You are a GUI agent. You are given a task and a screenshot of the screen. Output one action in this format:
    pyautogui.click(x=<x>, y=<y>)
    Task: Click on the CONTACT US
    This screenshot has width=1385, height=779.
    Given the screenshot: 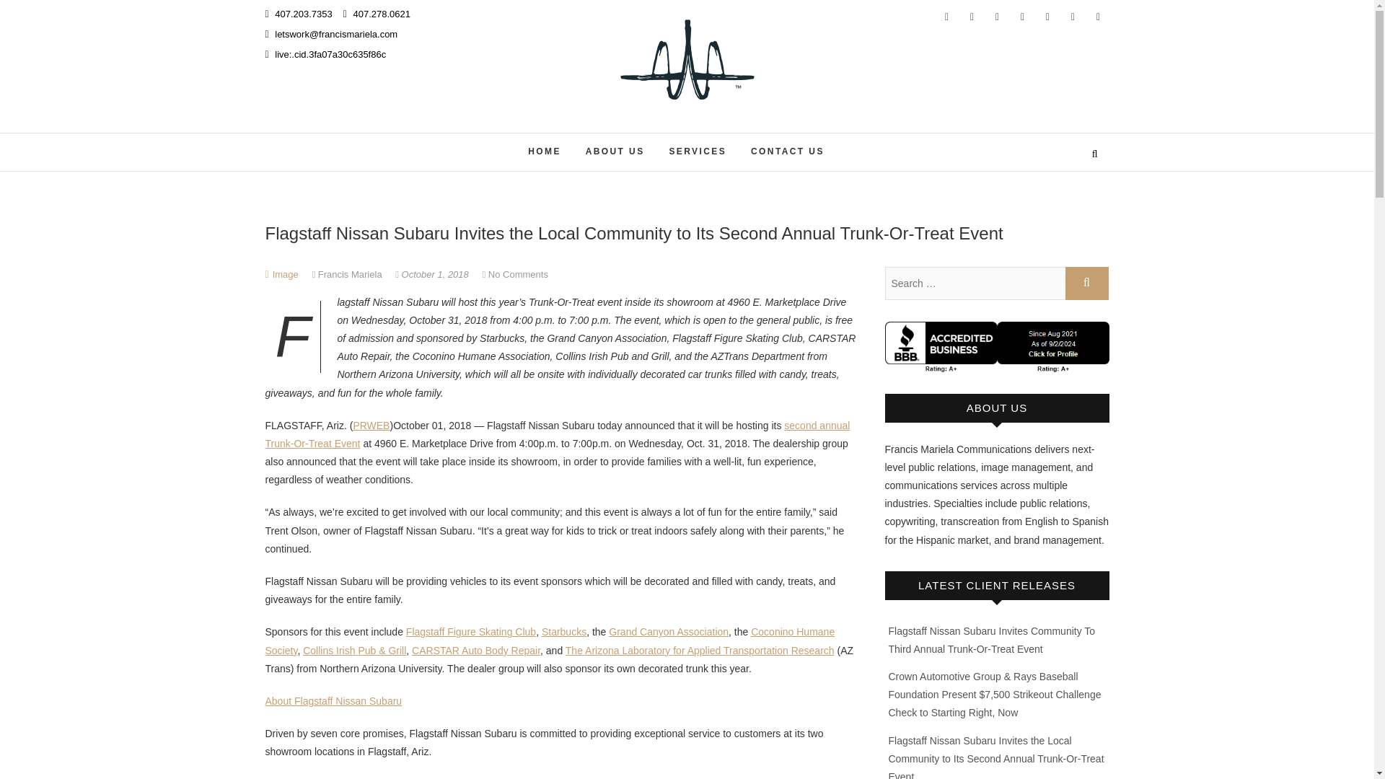 What is the action you would take?
    pyautogui.click(x=787, y=151)
    